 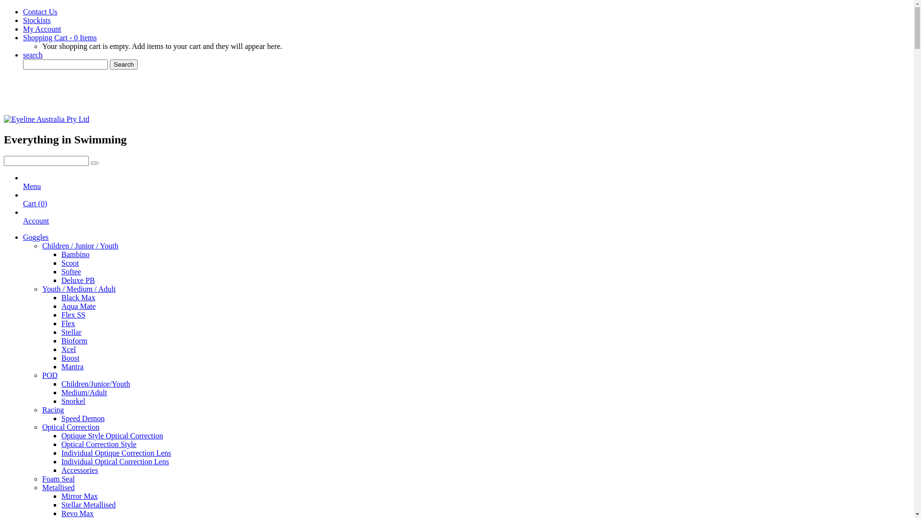 What do you see at coordinates (78, 280) in the screenshot?
I see `Deluxe PB` at bounding box center [78, 280].